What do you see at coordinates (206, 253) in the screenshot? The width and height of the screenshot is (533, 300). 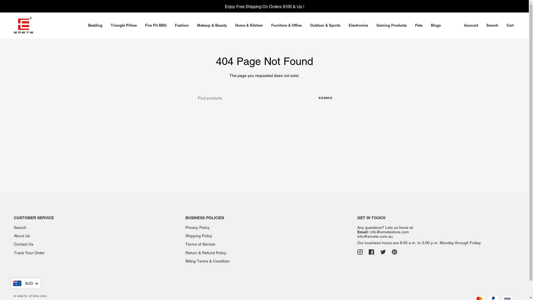 I see `Return & Refund Policy` at bounding box center [206, 253].